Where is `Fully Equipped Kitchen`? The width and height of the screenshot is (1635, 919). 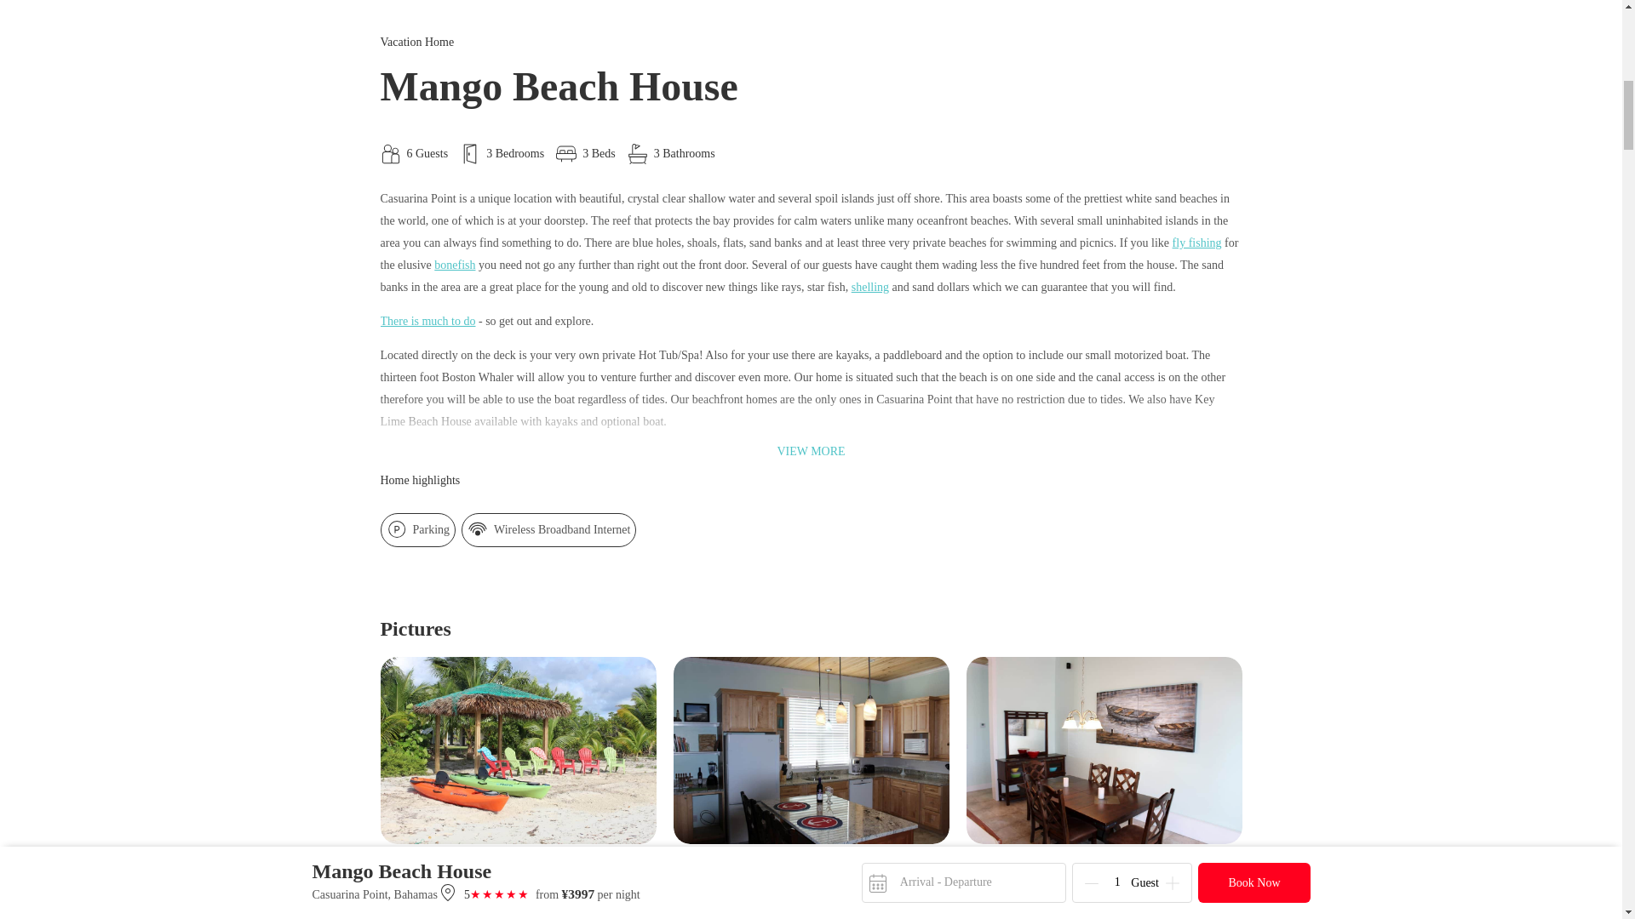 Fully Equipped Kitchen is located at coordinates (810, 751).